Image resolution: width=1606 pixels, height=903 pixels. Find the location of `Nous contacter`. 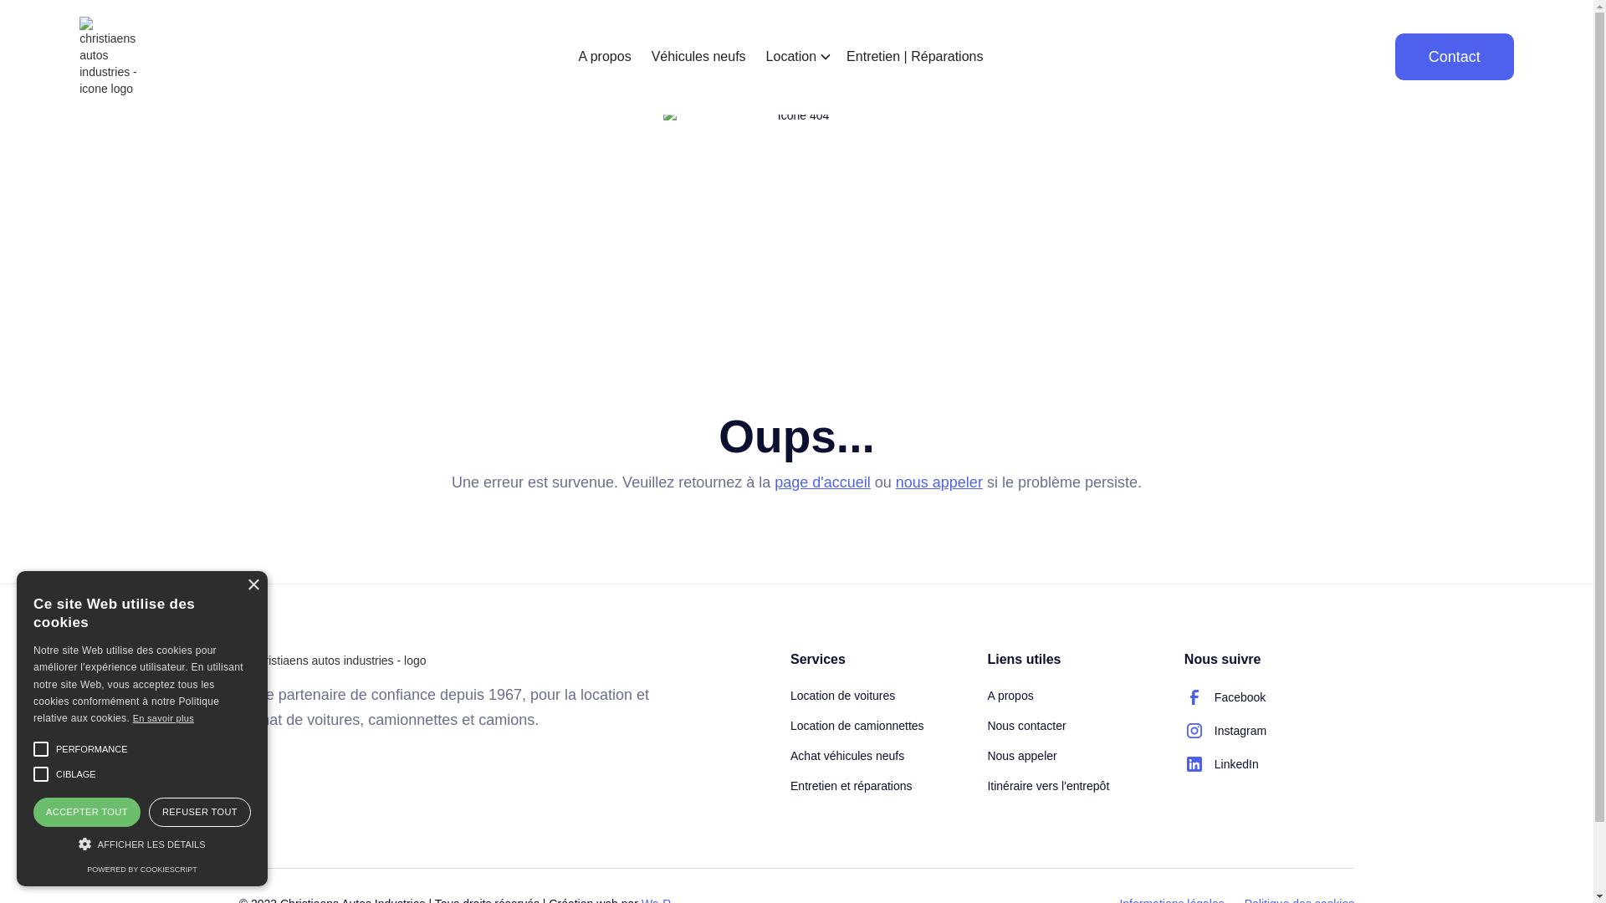

Nous contacter is located at coordinates (1026, 726).